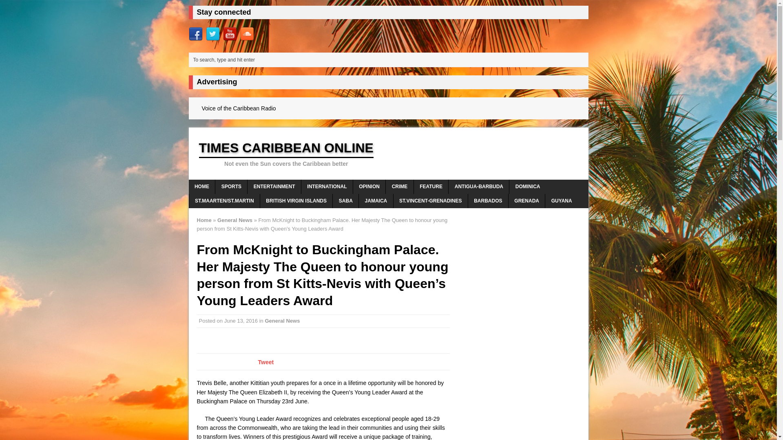  What do you see at coordinates (388, 153) in the screenshot?
I see `Times Caribbean Online` at bounding box center [388, 153].